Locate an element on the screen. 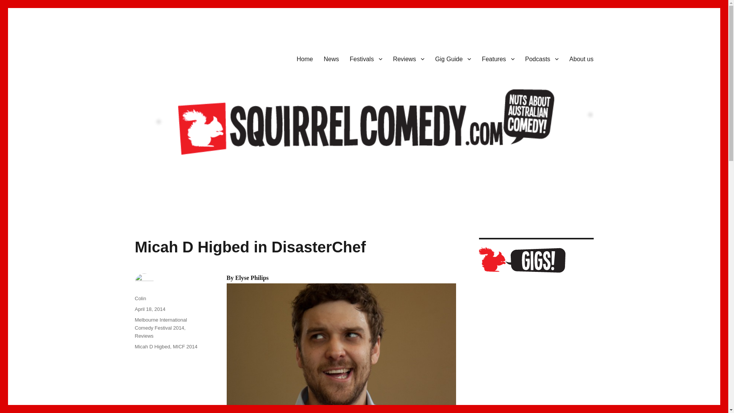  Home is located at coordinates (305, 59).